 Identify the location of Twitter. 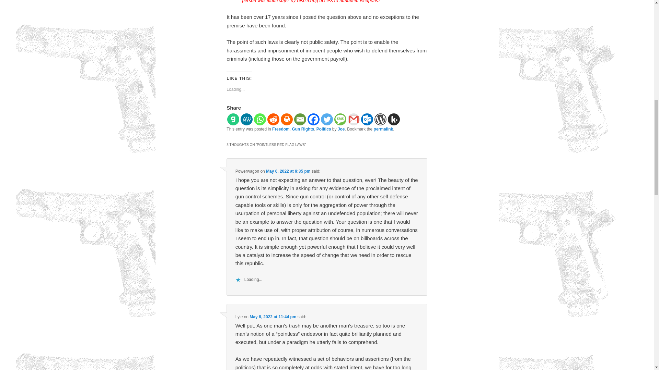
(327, 119).